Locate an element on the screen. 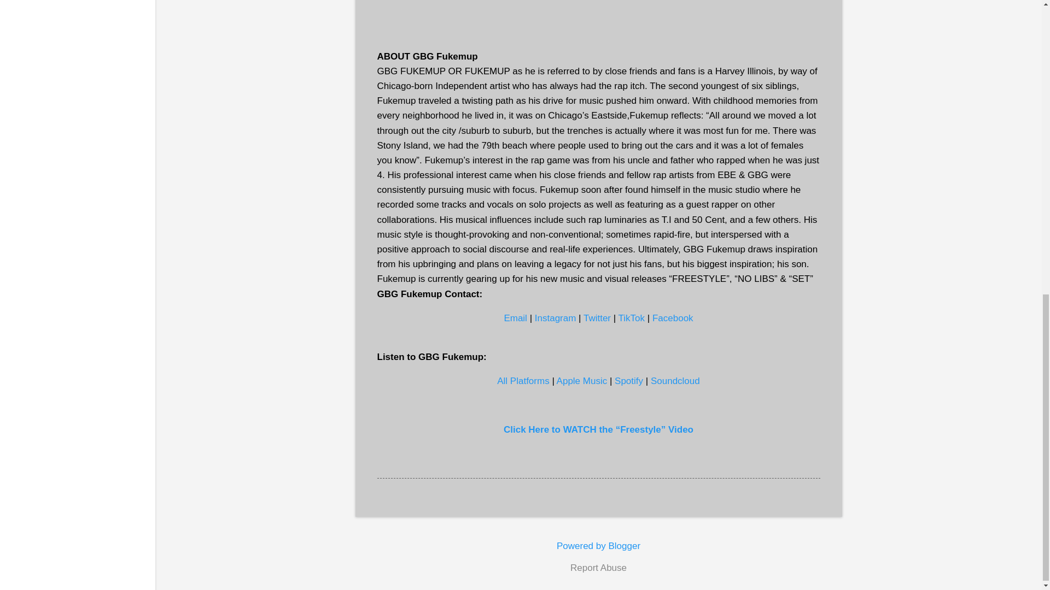  Apple Music is located at coordinates (582, 381).